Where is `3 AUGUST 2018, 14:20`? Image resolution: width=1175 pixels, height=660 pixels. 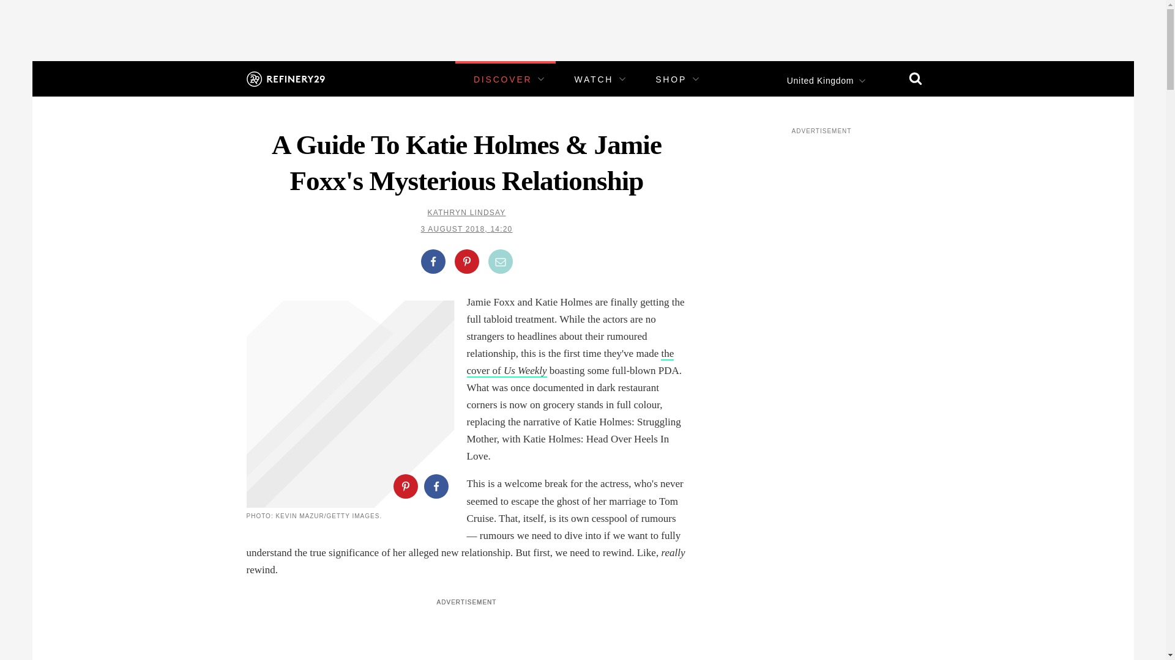
3 AUGUST 2018, 14:20 is located at coordinates (466, 229).